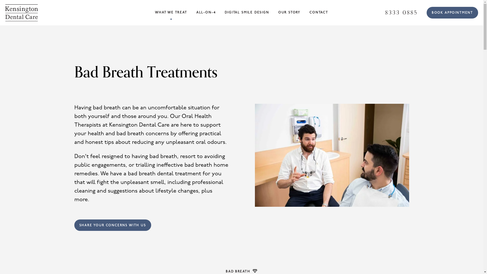  Describe the element at coordinates (171, 13) in the screenshot. I see `WHAT WE TREAT` at that location.